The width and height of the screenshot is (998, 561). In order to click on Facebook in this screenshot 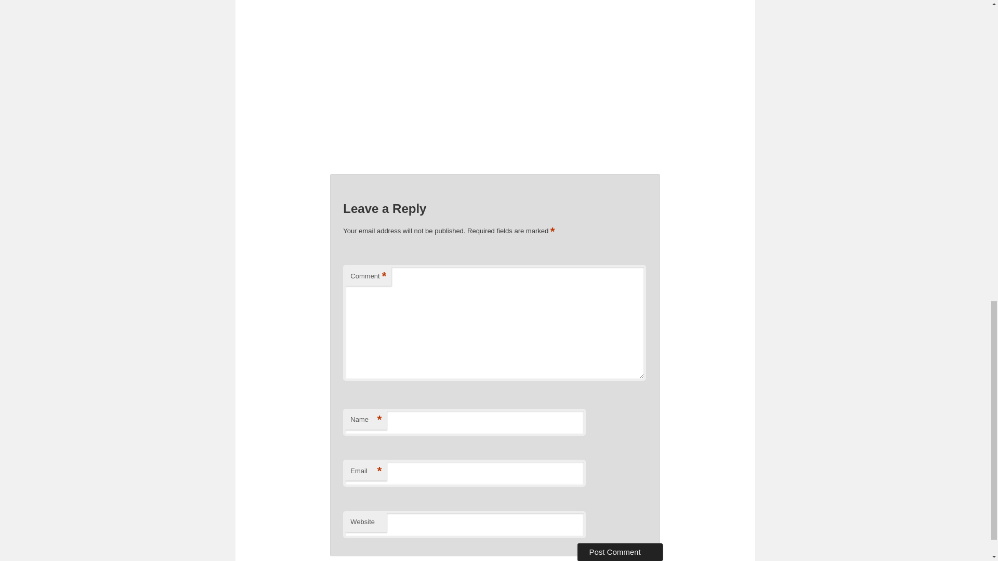, I will do `click(500, 187)`.